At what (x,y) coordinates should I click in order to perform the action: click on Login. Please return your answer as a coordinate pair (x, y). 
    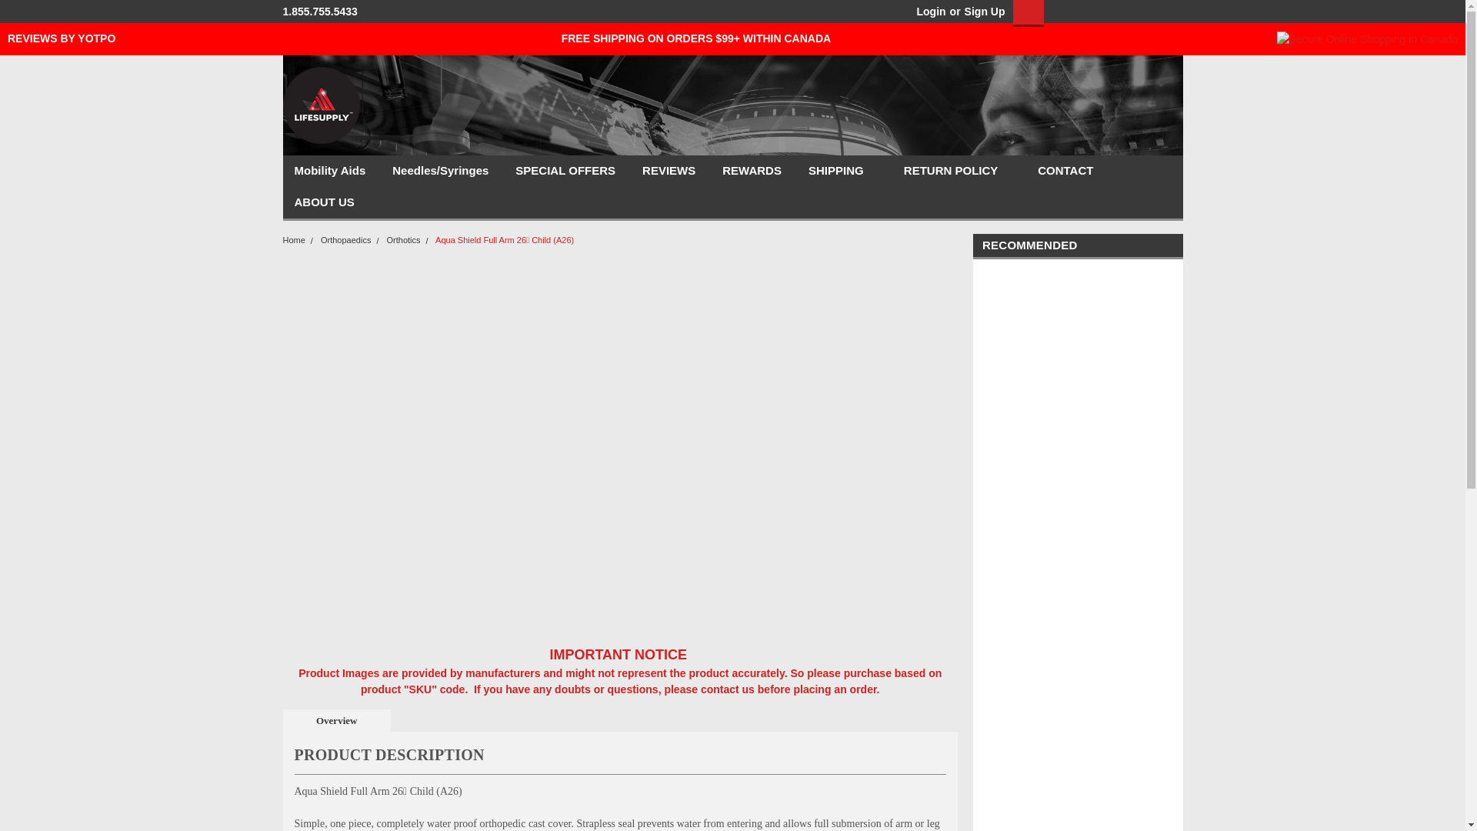
    Looking at the image, I should click on (932, 12).